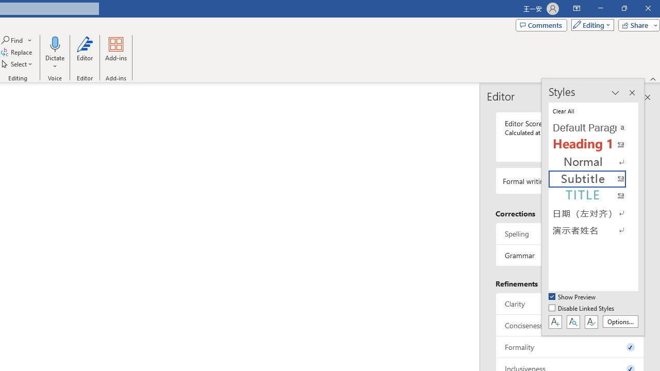 The height and width of the screenshot is (371, 660). What do you see at coordinates (570, 233) in the screenshot?
I see `Spelling, 0 issues. Press space or enter to review items.` at bounding box center [570, 233].